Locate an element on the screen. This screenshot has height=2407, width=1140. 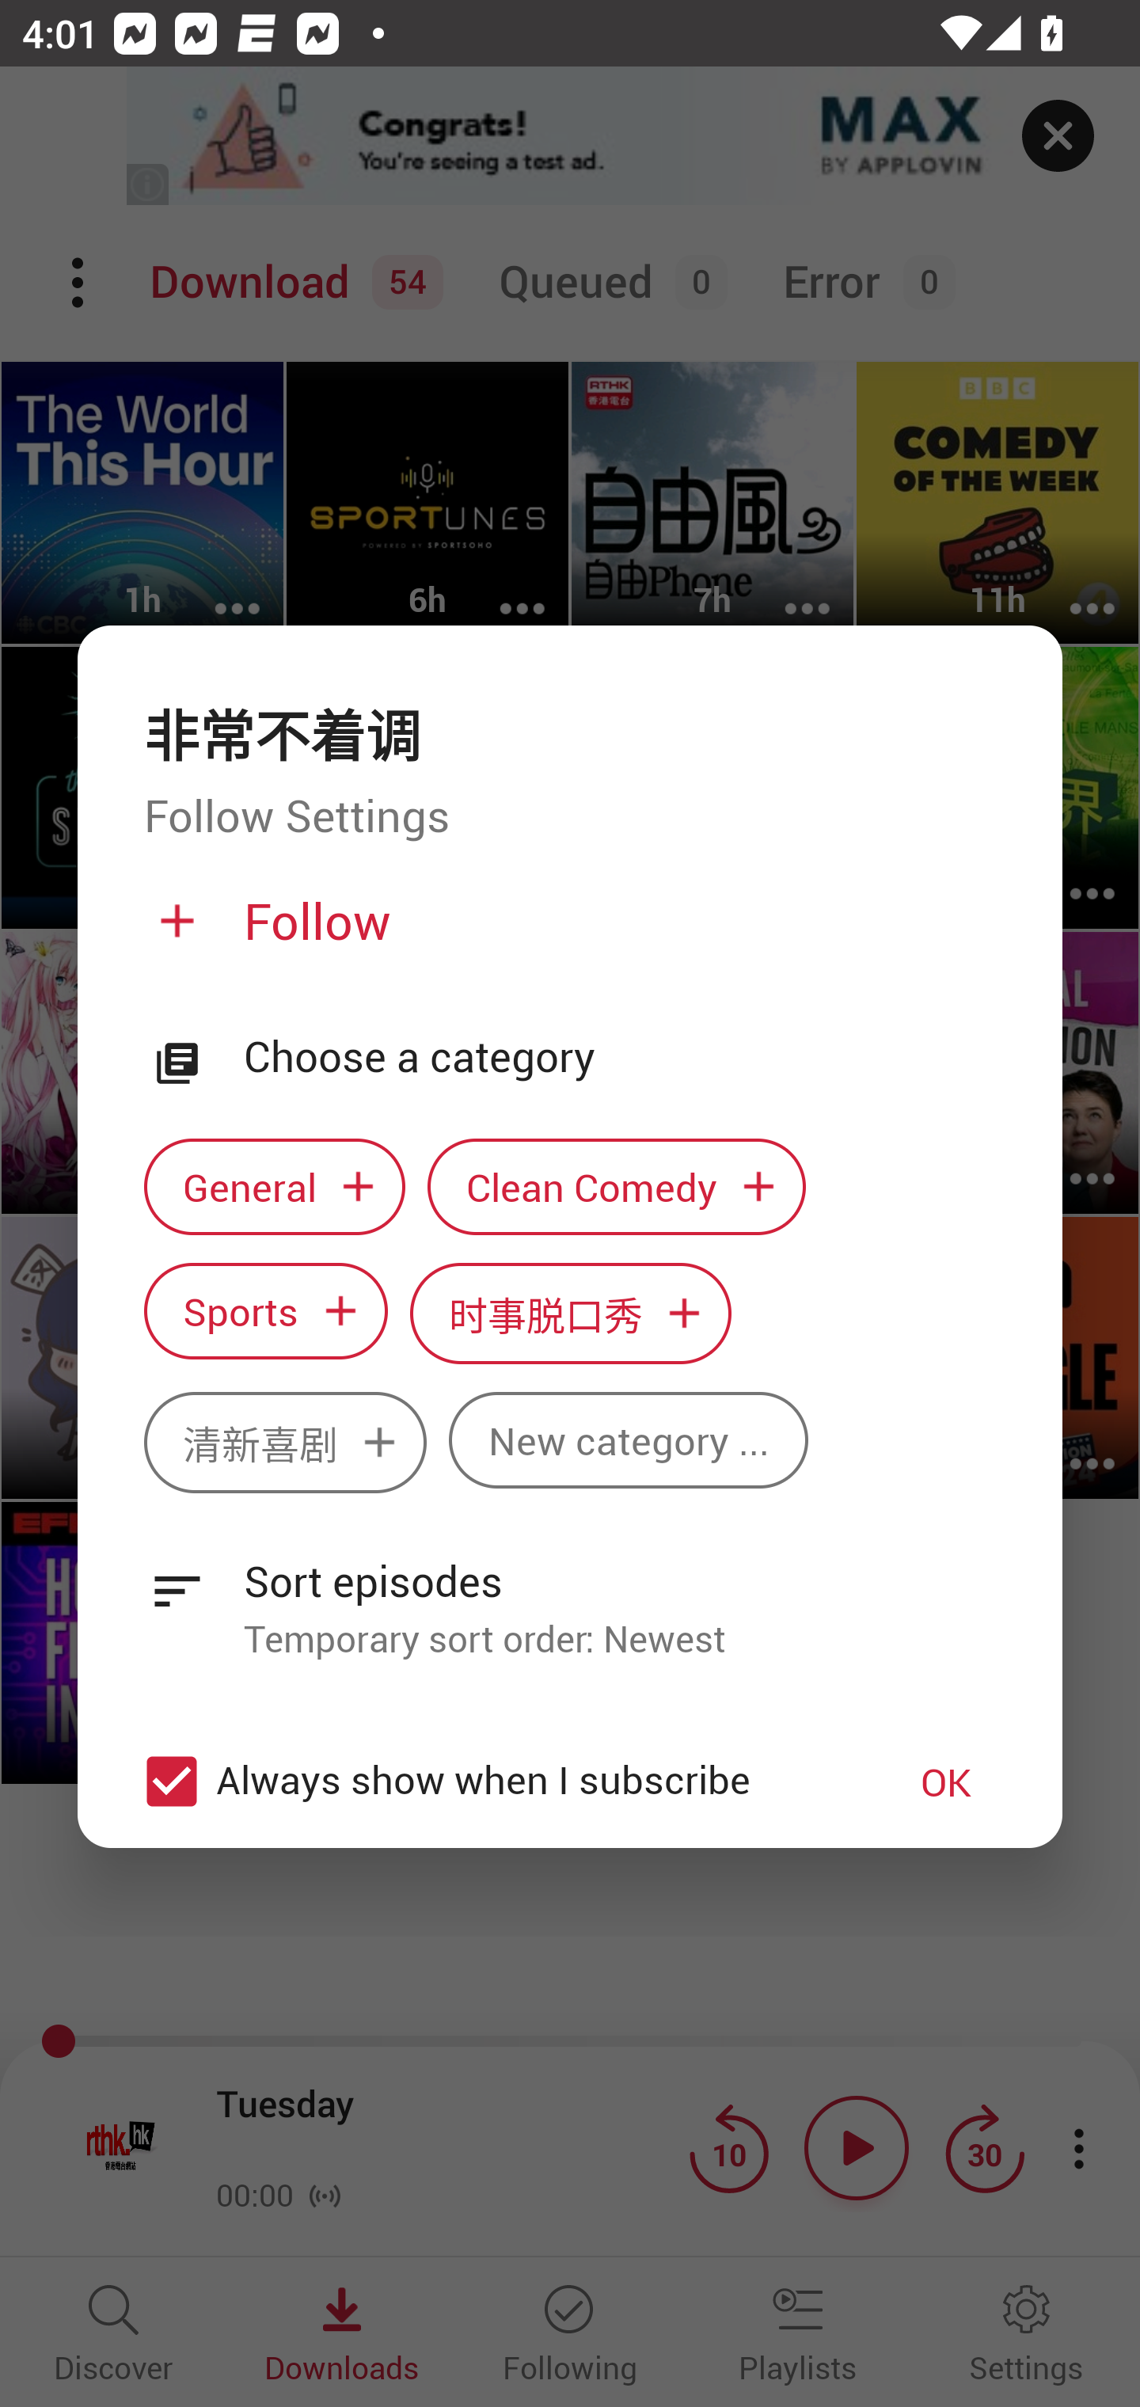
Follow is located at coordinates (567, 934).